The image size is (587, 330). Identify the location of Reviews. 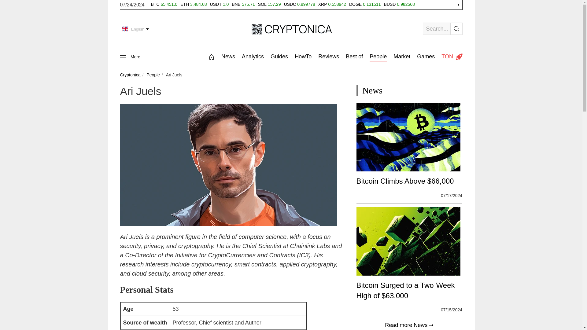
(328, 57).